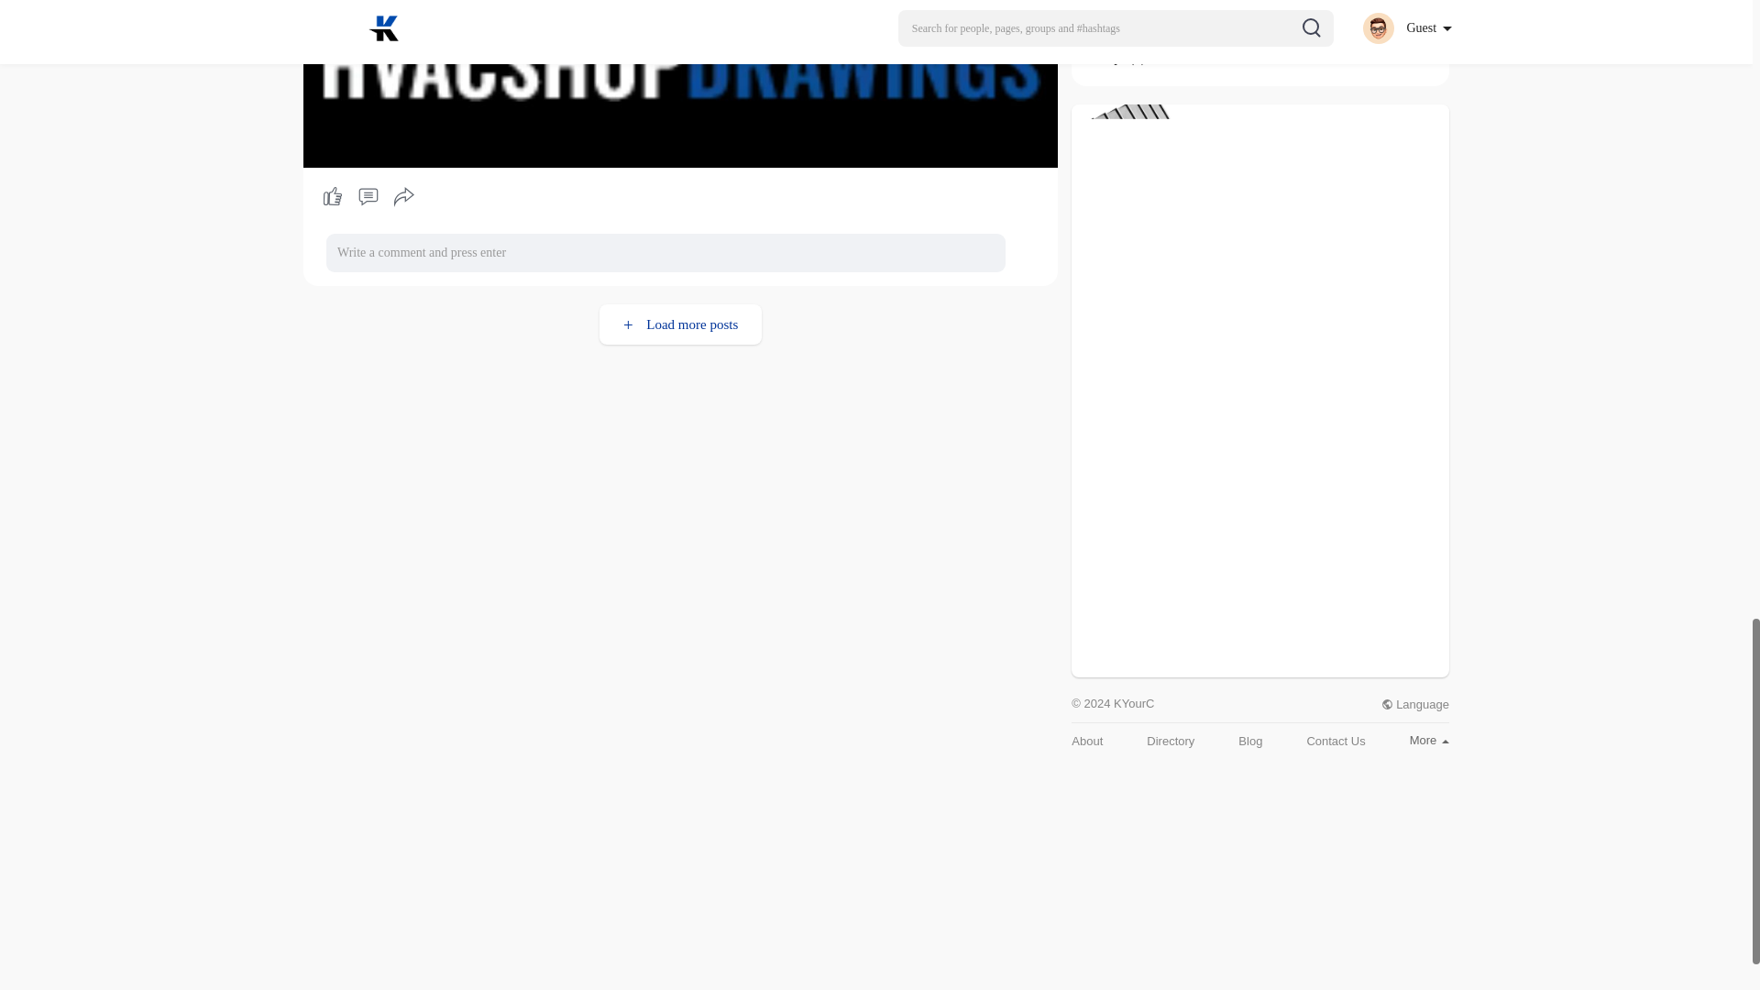  What do you see at coordinates (1171, 741) in the screenshot?
I see `Directory` at bounding box center [1171, 741].